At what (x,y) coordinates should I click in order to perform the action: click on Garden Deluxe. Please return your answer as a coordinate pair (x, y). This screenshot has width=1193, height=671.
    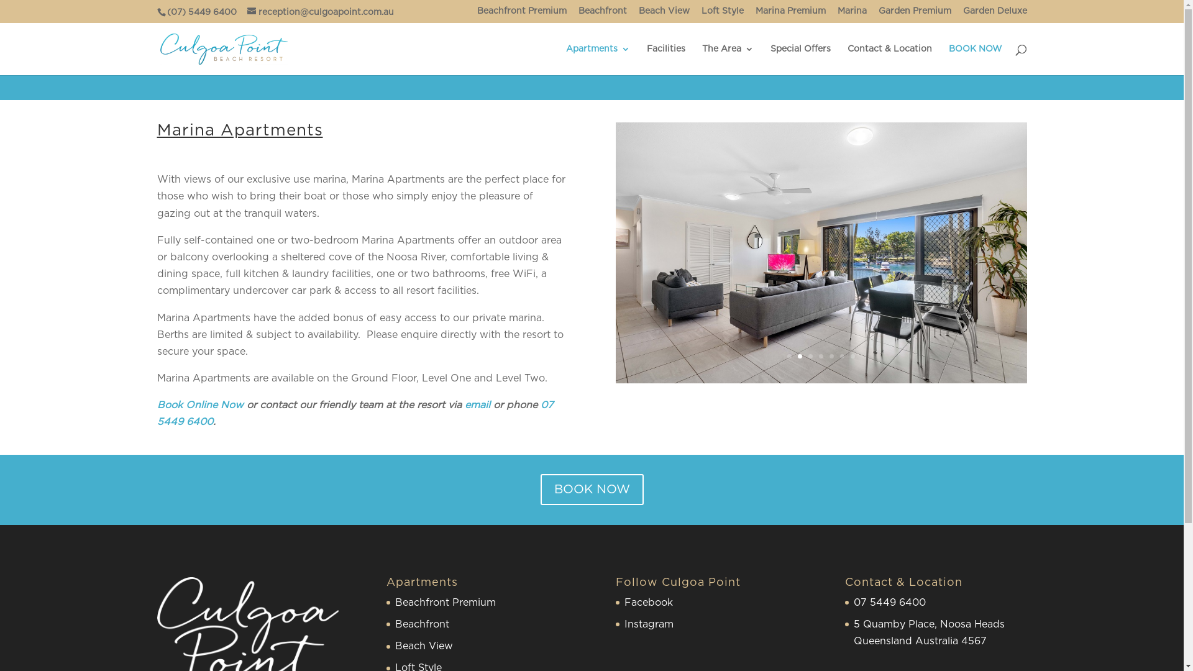
    Looking at the image, I should click on (995, 14).